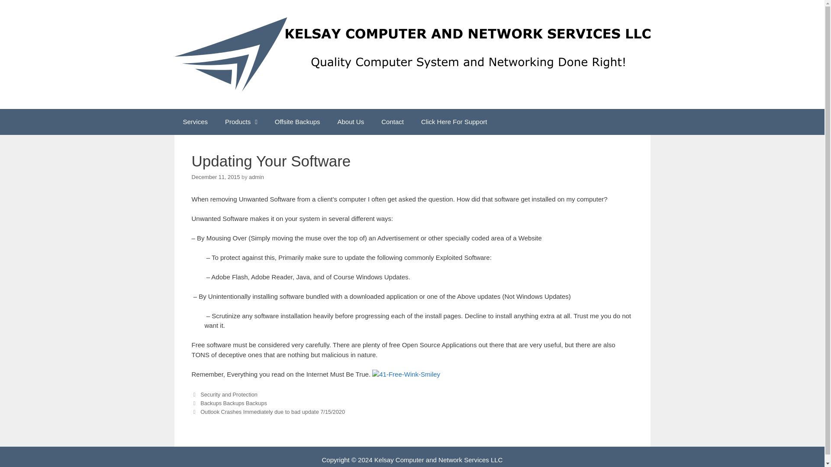 Image resolution: width=831 pixels, height=467 pixels. I want to click on 9:09 am, so click(216, 176).